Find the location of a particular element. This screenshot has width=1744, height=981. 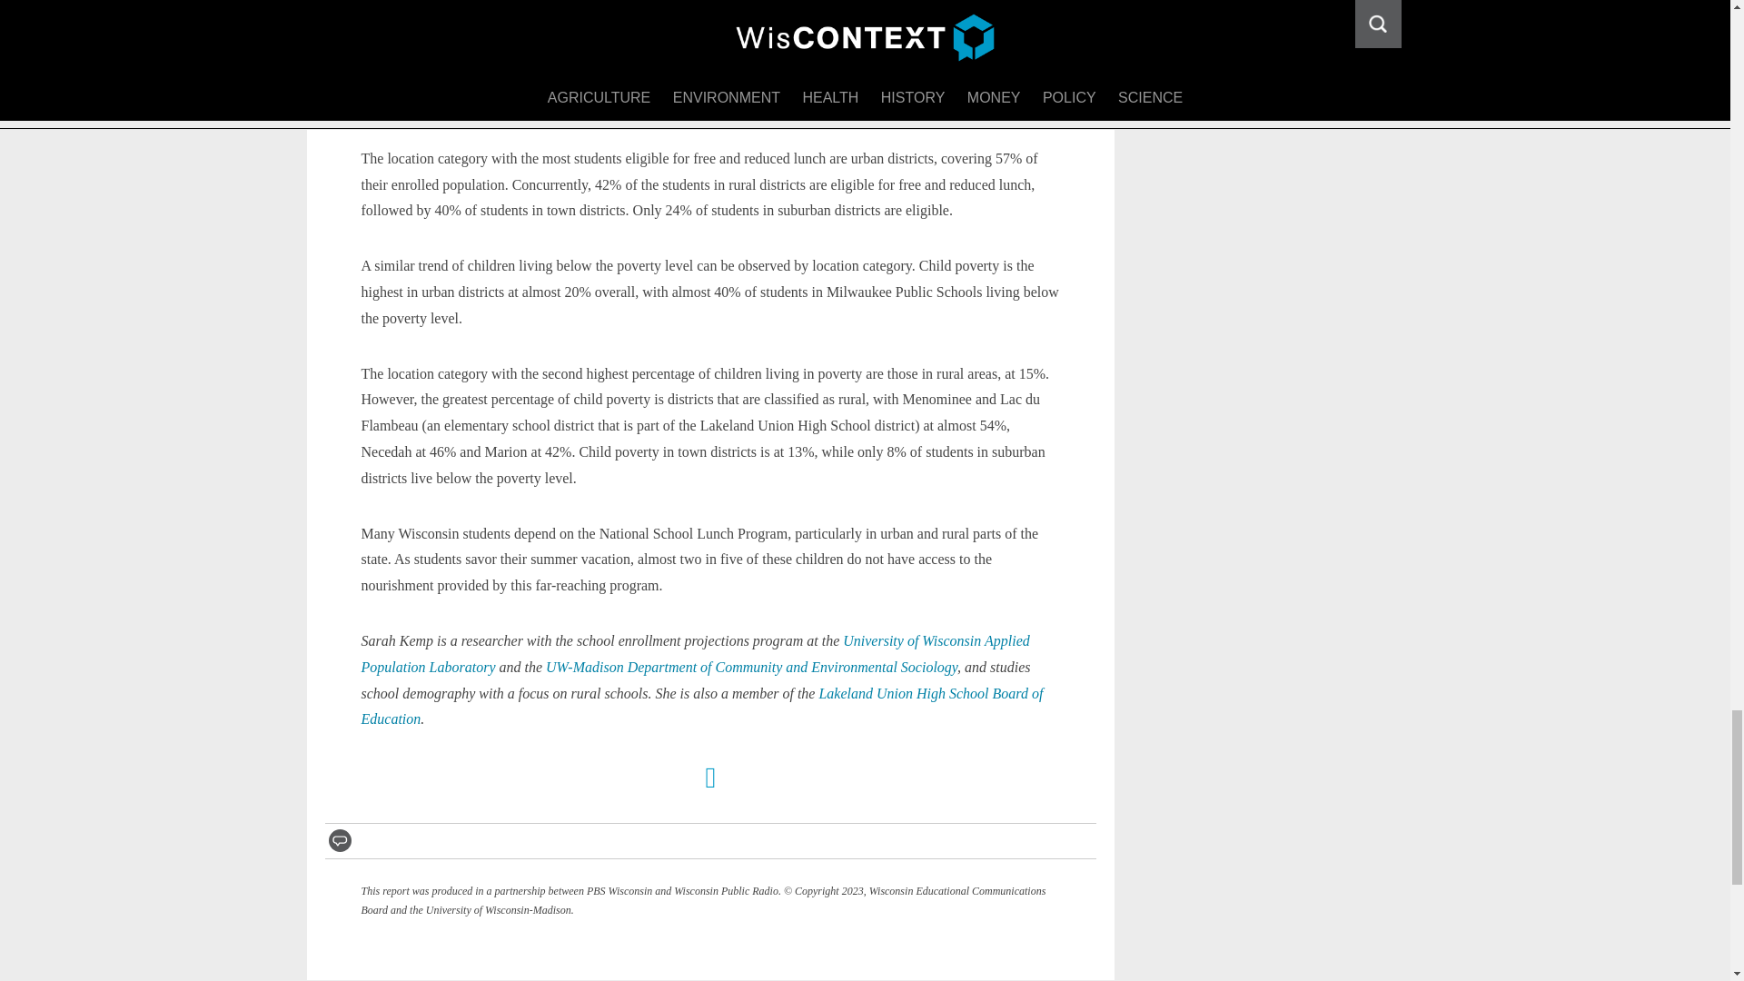

University of Wisconsin Applied Population Laboratory is located at coordinates (696, 654).